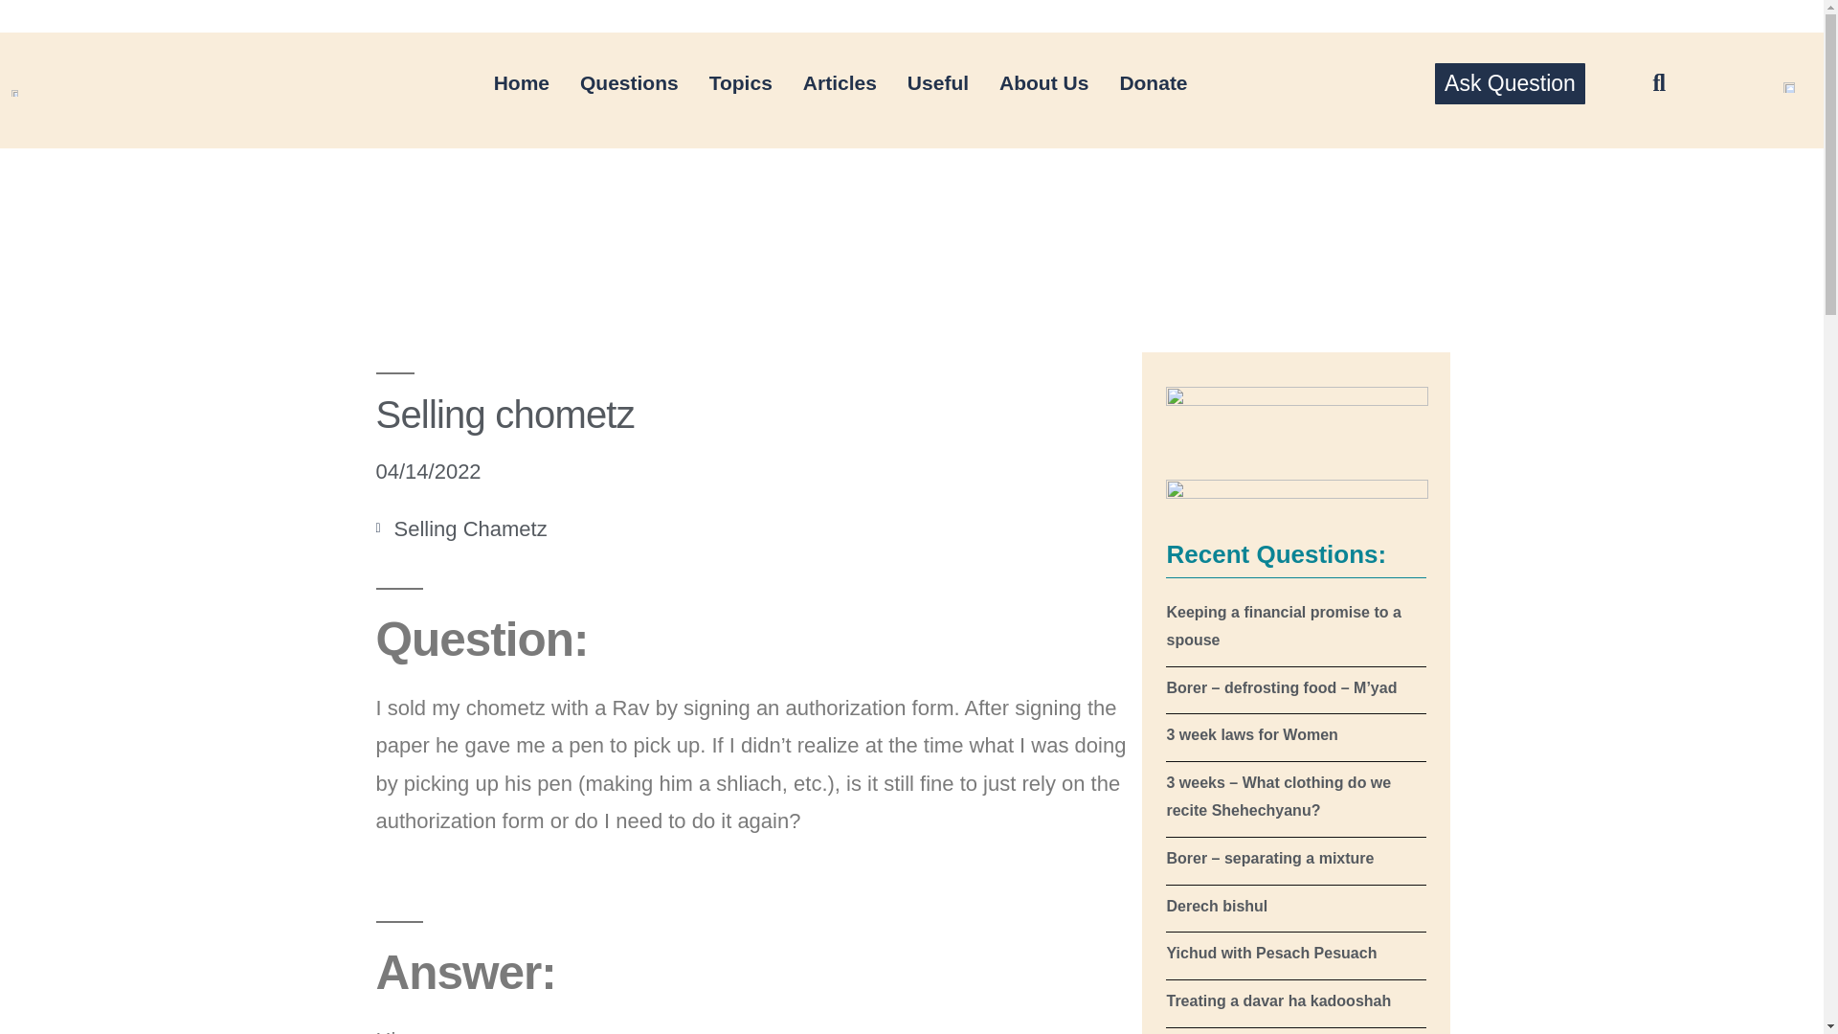 The height and width of the screenshot is (1034, 1838). Describe the element at coordinates (471, 528) in the screenshot. I see `Selling Chametz` at that location.